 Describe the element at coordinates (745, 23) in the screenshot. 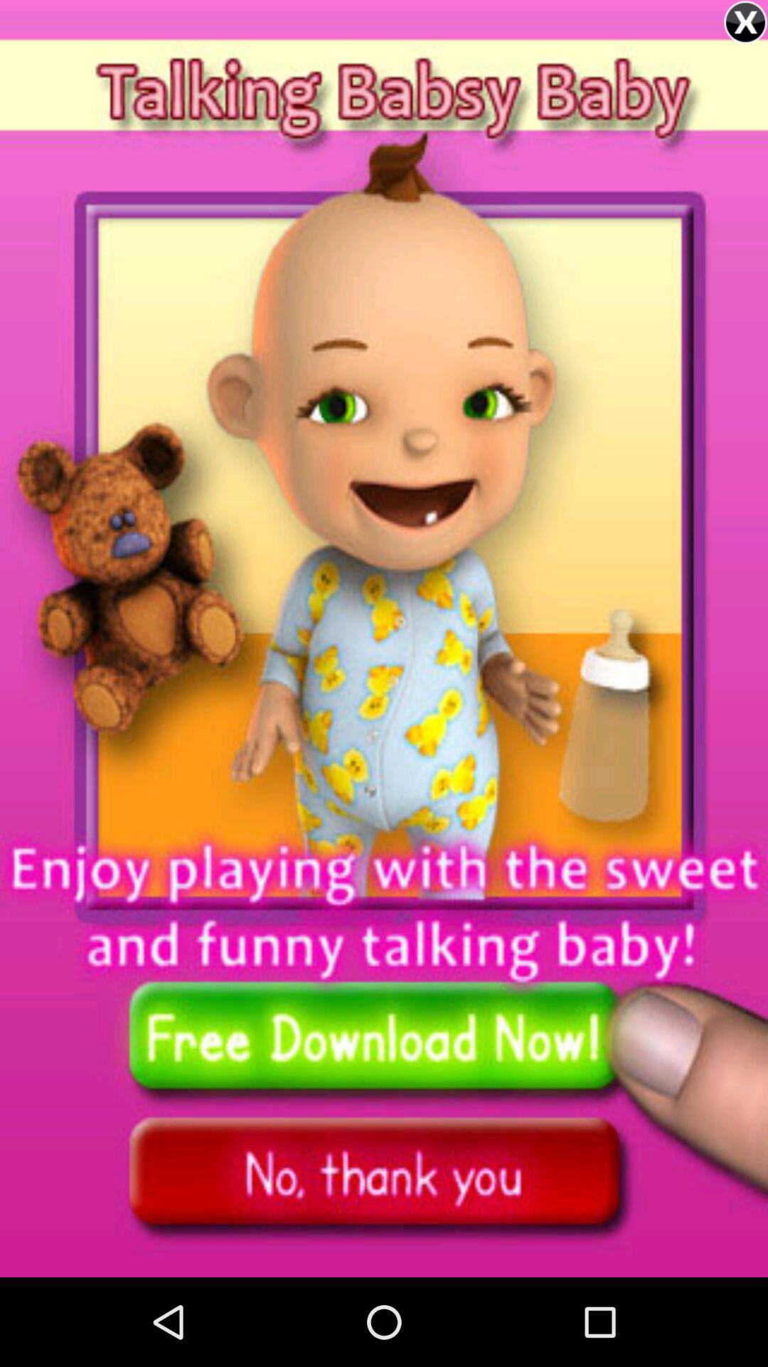

I see `close option` at that location.